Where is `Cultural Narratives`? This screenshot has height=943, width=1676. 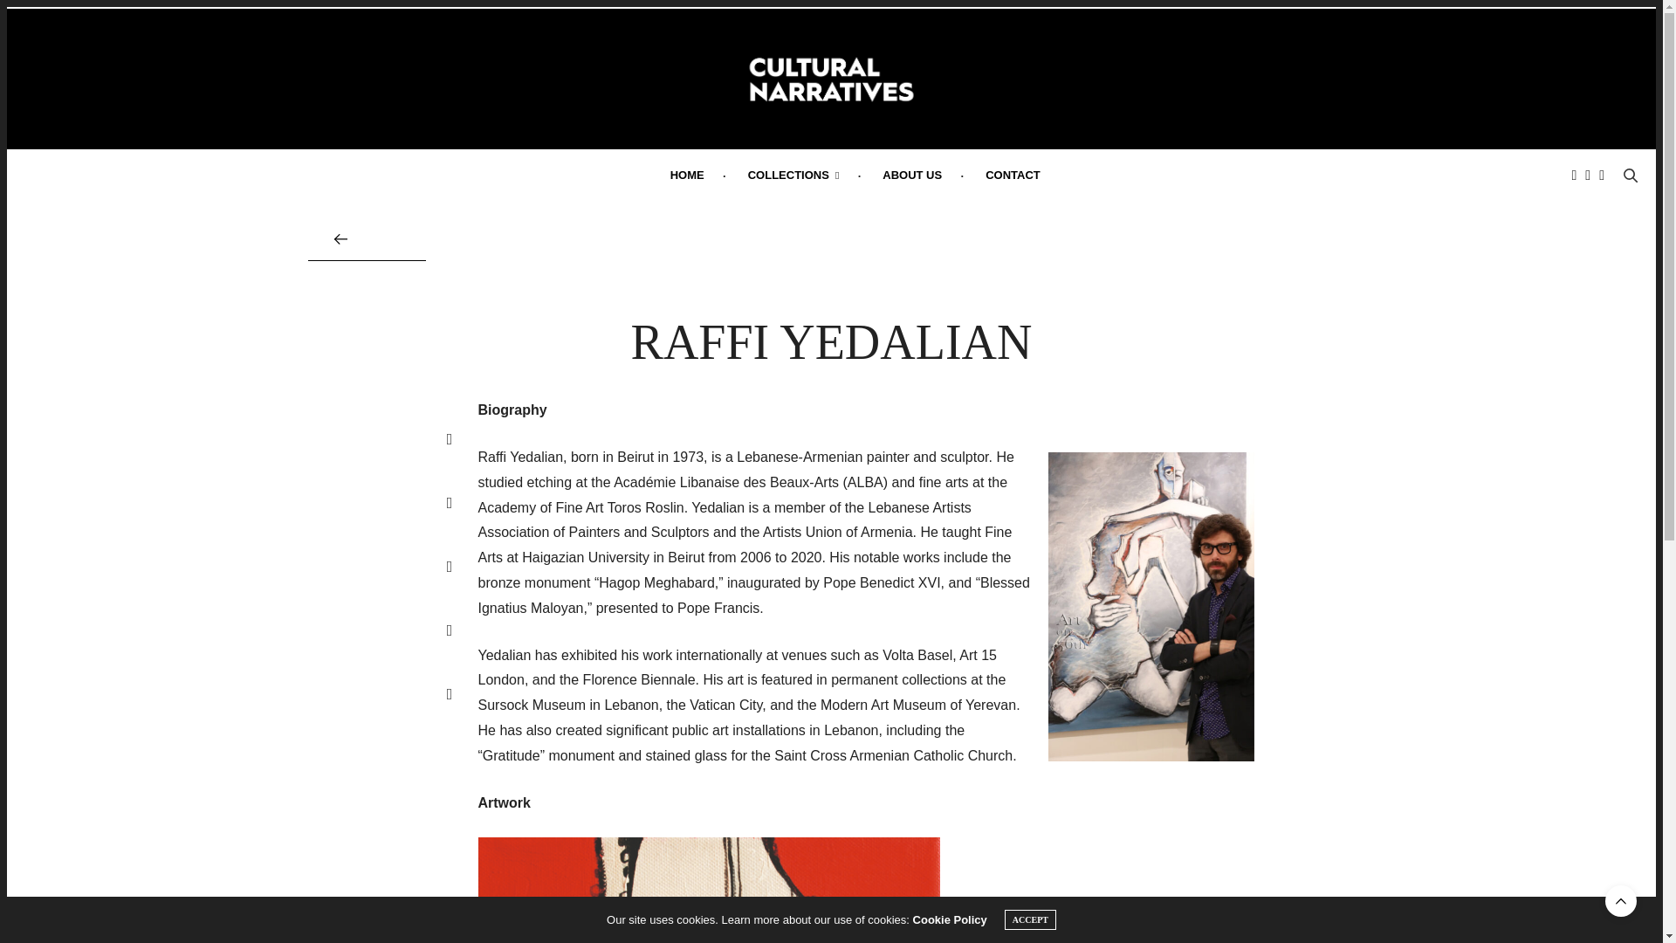
Cultural Narratives is located at coordinates (831, 79).